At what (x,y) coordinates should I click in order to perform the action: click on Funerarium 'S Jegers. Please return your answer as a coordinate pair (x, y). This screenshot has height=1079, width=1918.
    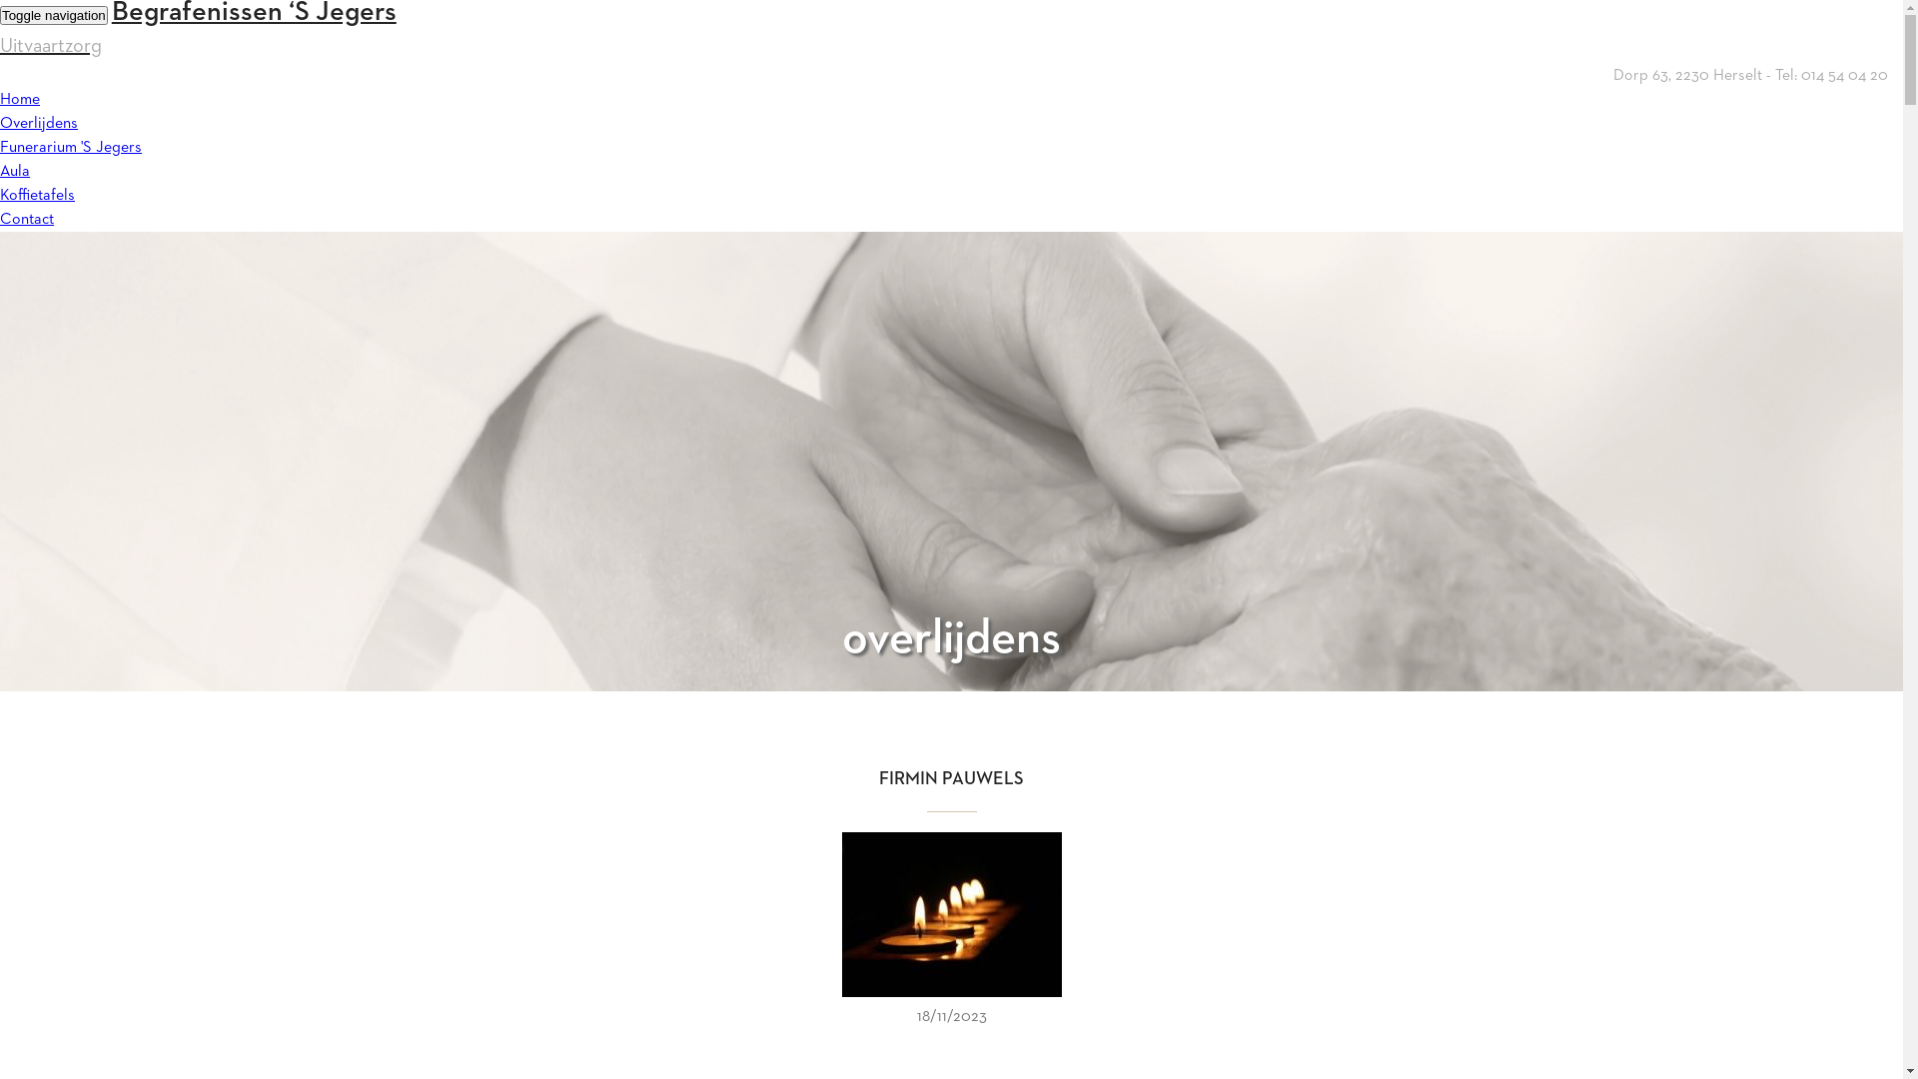
    Looking at the image, I should click on (71, 164).